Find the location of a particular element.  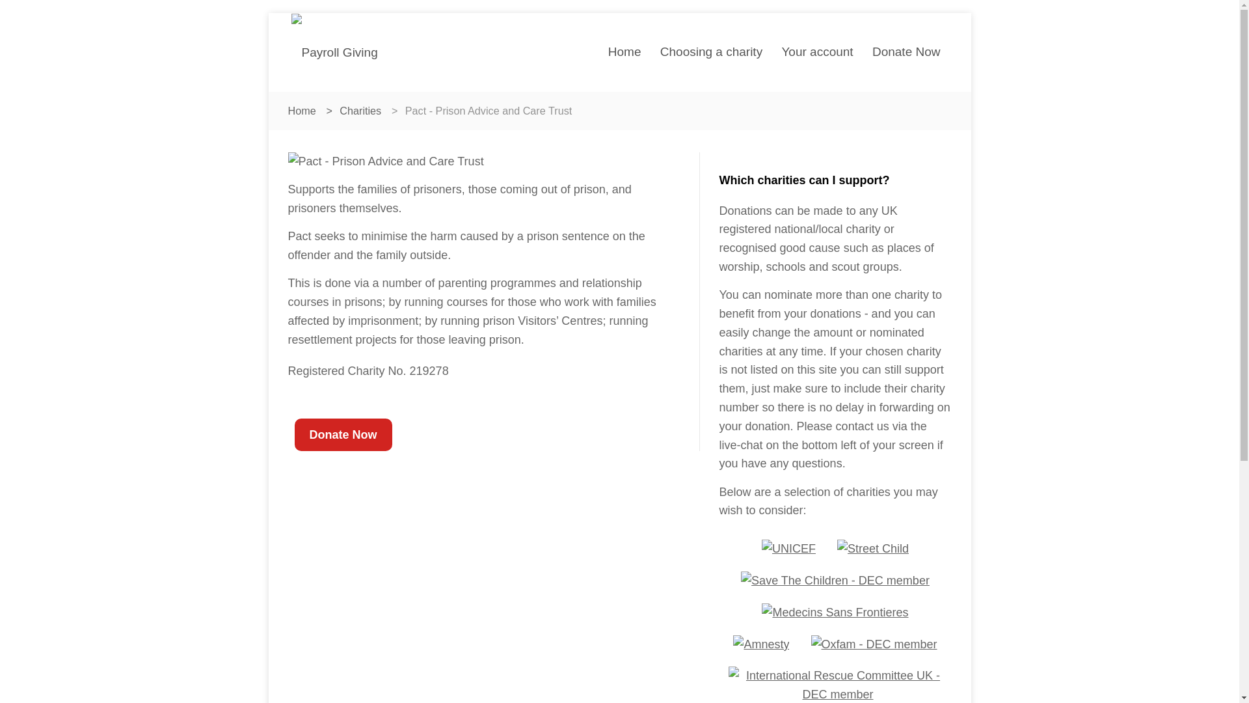

Donate Now is located at coordinates (906, 51).